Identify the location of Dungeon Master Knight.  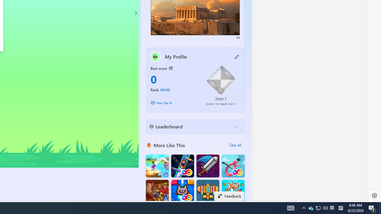
(208, 166).